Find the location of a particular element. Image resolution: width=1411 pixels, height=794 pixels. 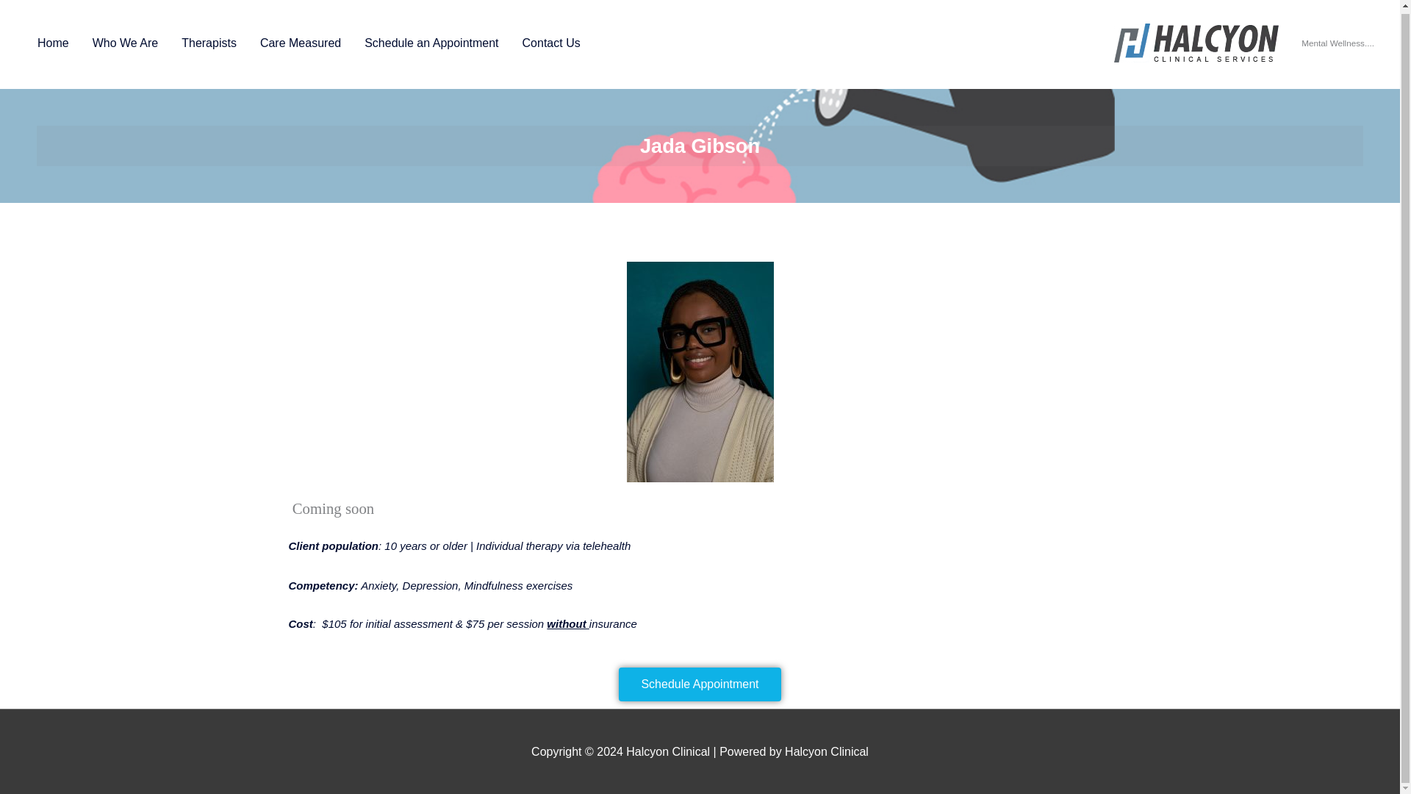

Schedule Appointment is located at coordinates (700, 703).